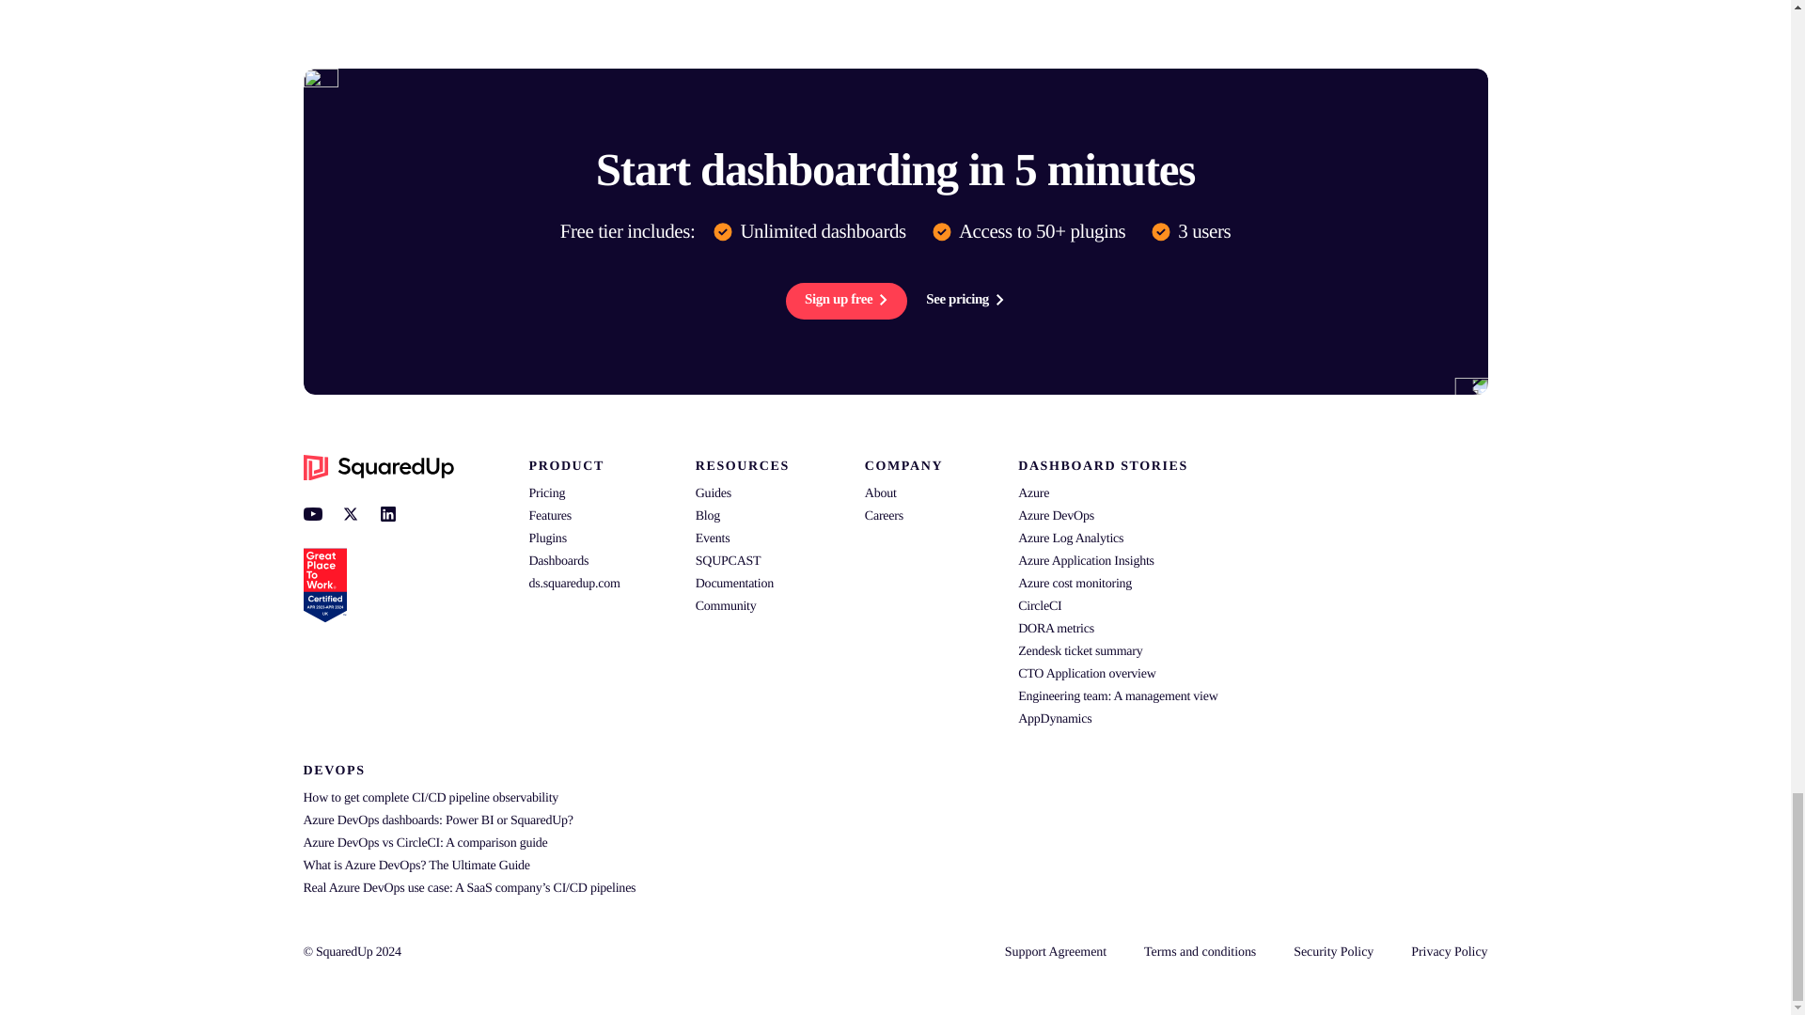 This screenshot has width=1805, height=1015. Describe the element at coordinates (558, 560) in the screenshot. I see `Dashboards` at that location.